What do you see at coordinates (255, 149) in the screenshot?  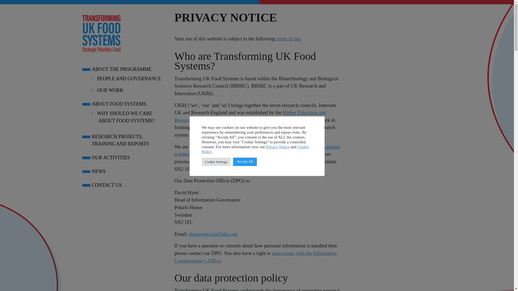 I see `Cookie Policy` at bounding box center [255, 149].